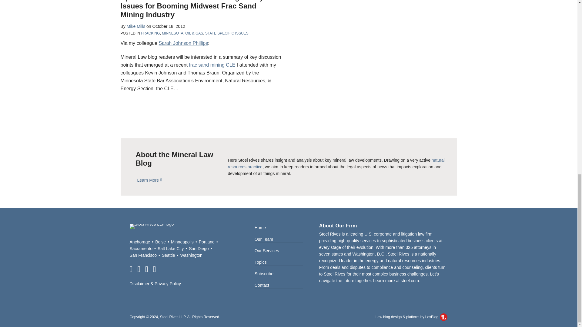 This screenshot has width=582, height=327. What do you see at coordinates (151, 33) in the screenshot?
I see `FRACKING` at bounding box center [151, 33].